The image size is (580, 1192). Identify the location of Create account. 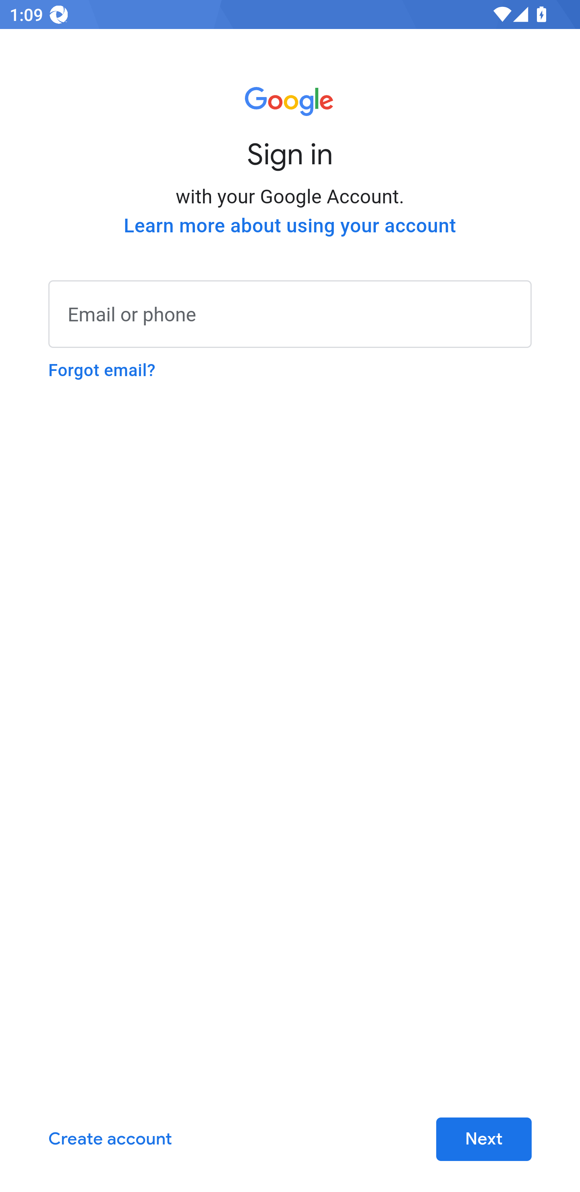
(110, 1140).